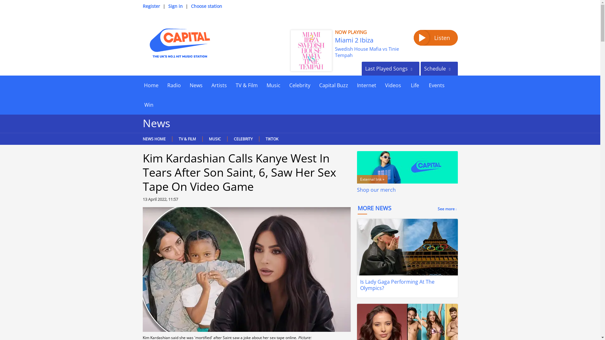 The image size is (605, 340). I want to click on Music, so click(274, 85).